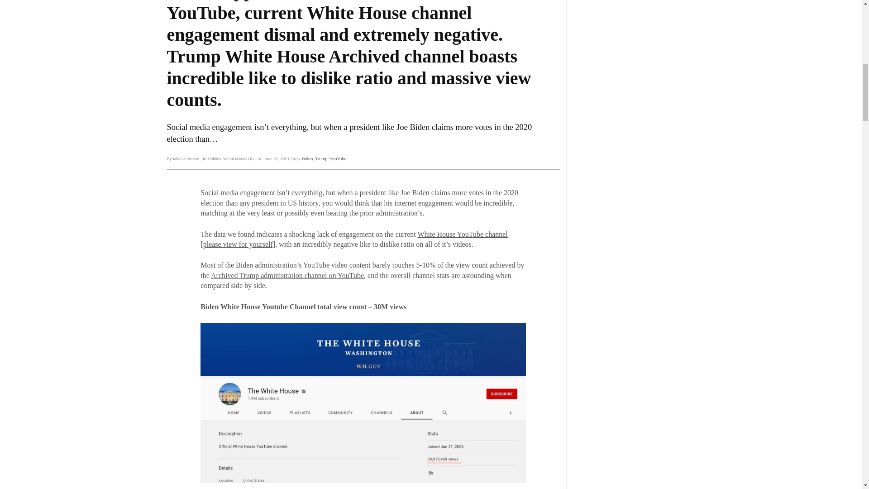 Image resolution: width=869 pixels, height=489 pixels. Describe the element at coordinates (321, 158) in the screenshot. I see `Trump` at that location.